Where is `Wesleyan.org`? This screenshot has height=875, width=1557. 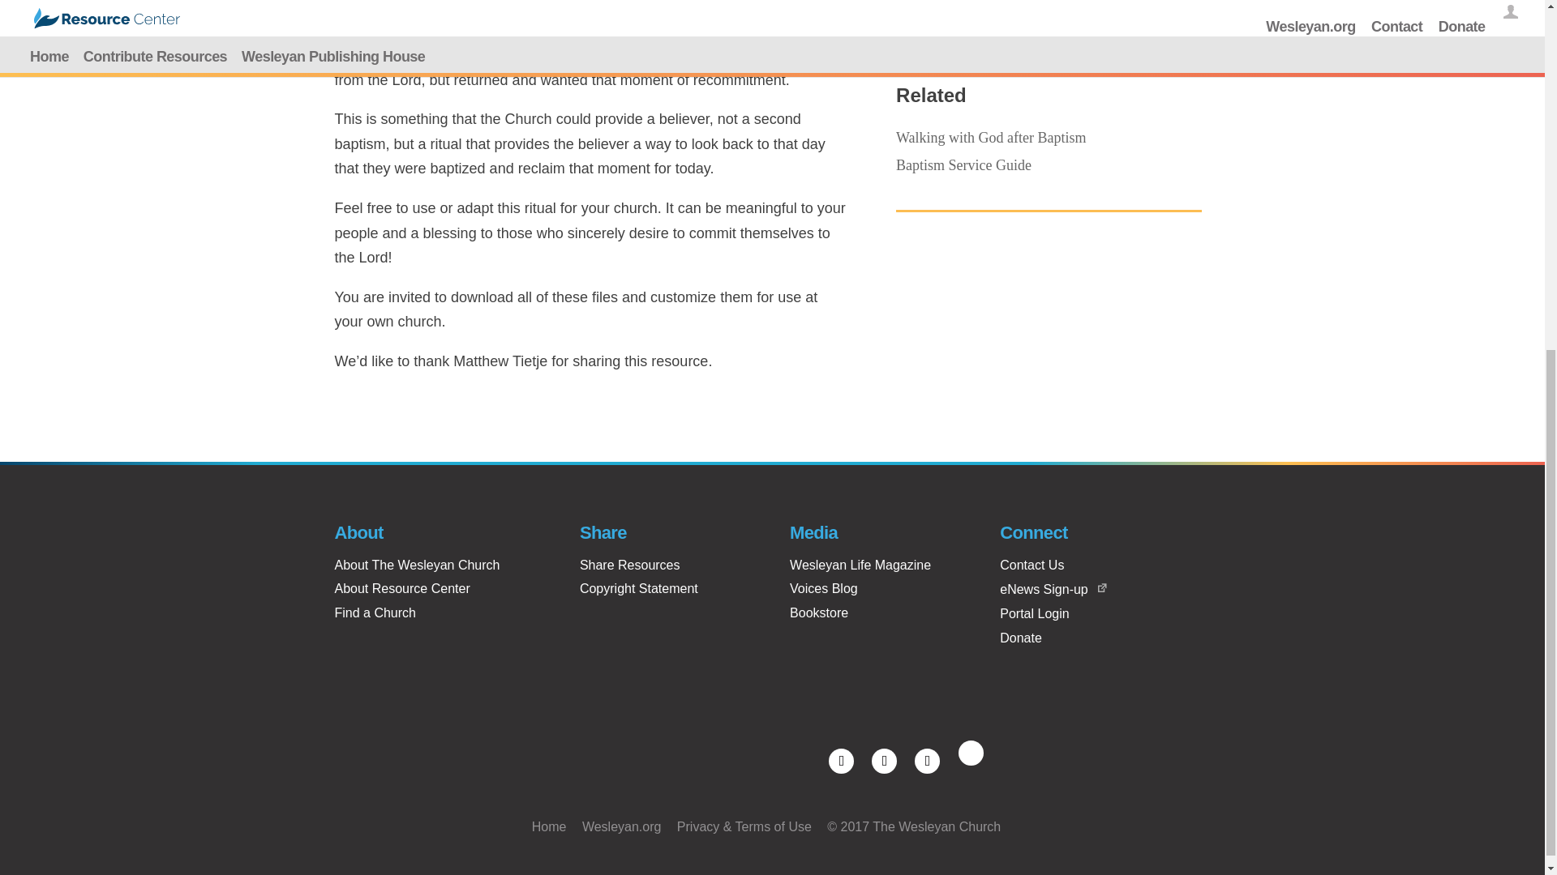 Wesleyan.org is located at coordinates (622, 826).